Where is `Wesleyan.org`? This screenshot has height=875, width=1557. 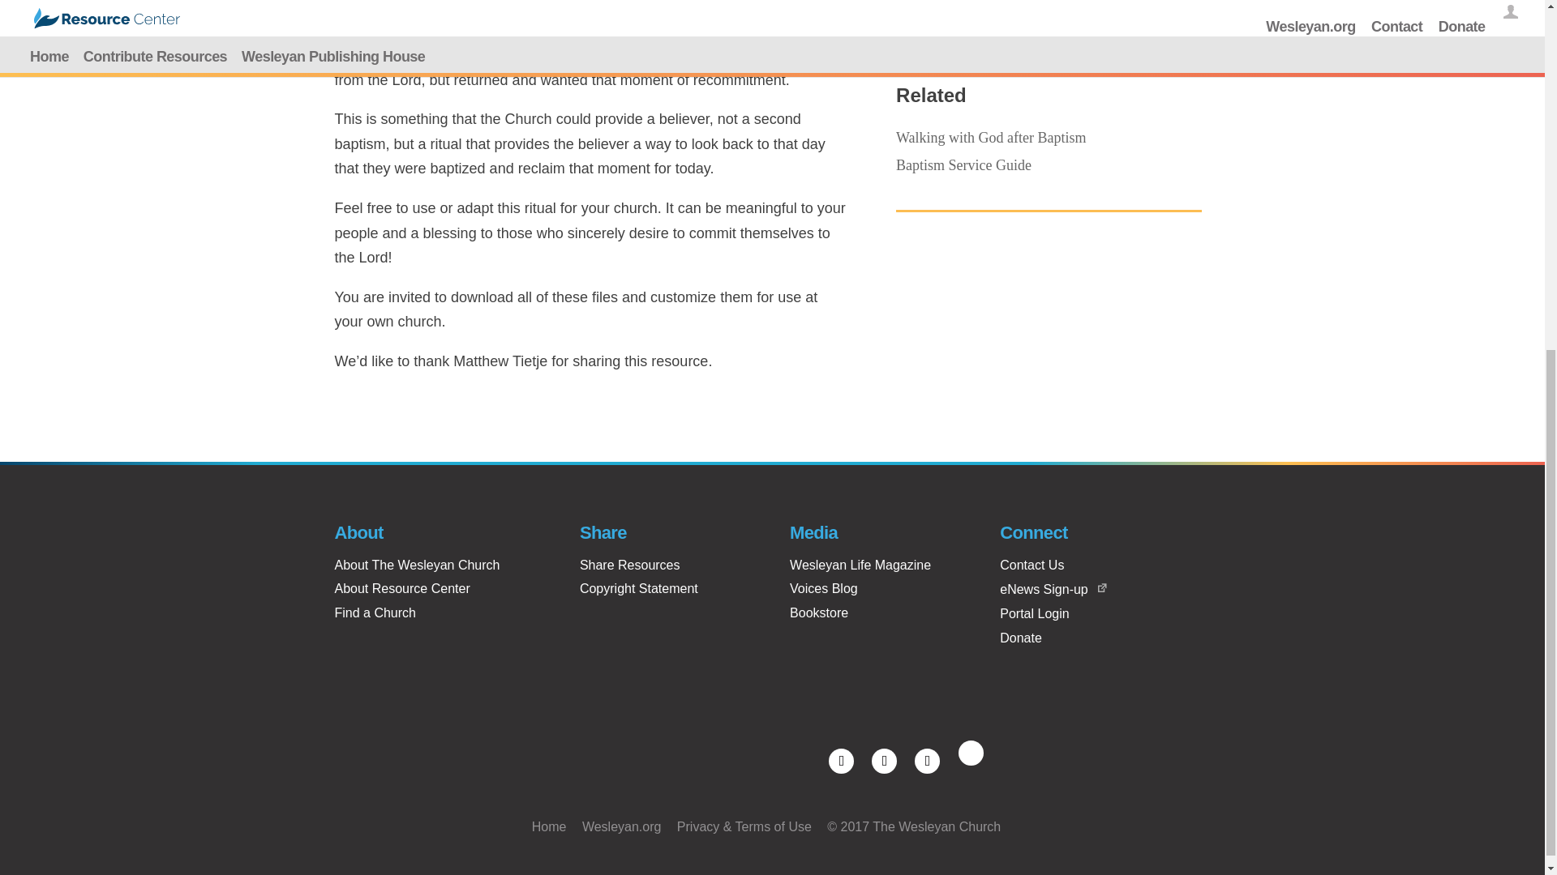 Wesleyan.org is located at coordinates (622, 826).